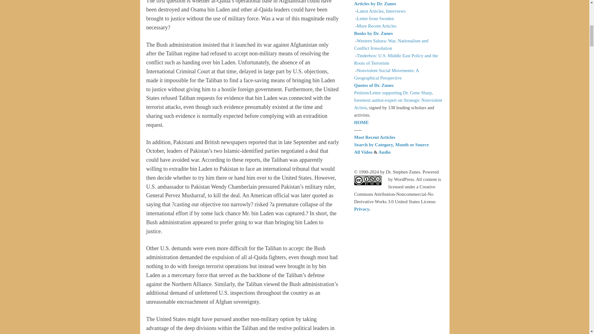 The height and width of the screenshot is (334, 594). Describe the element at coordinates (381, 11) in the screenshot. I see `Latest Articles, Interviews` at that location.